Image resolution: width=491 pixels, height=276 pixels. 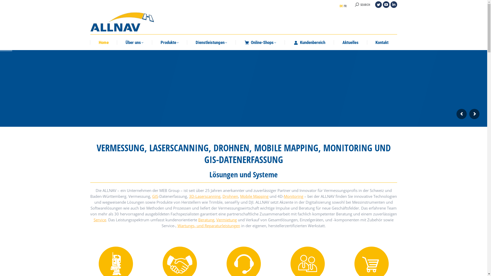 I want to click on FR, so click(x=345, y=6).